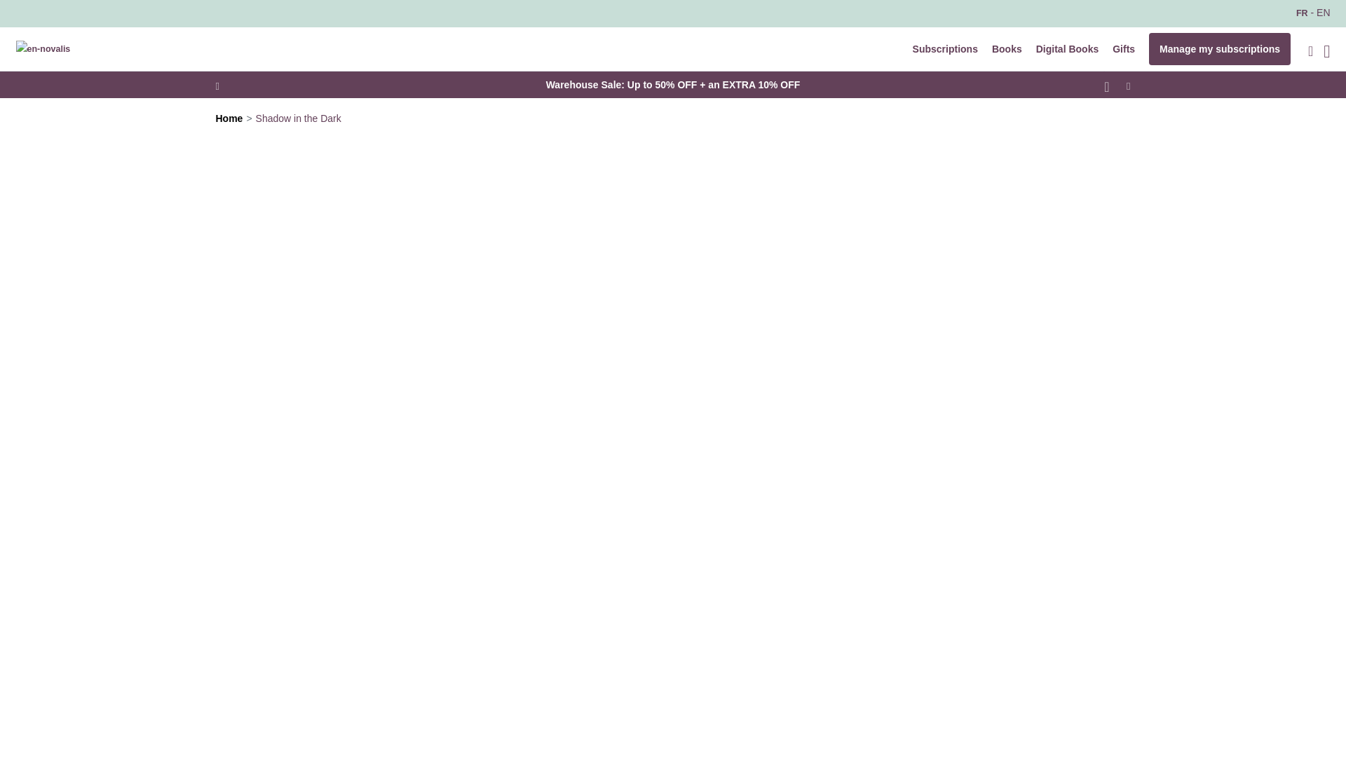 This screenshot has height=757, width=1346. I want to click on Subscriptions, so click(945, 49).